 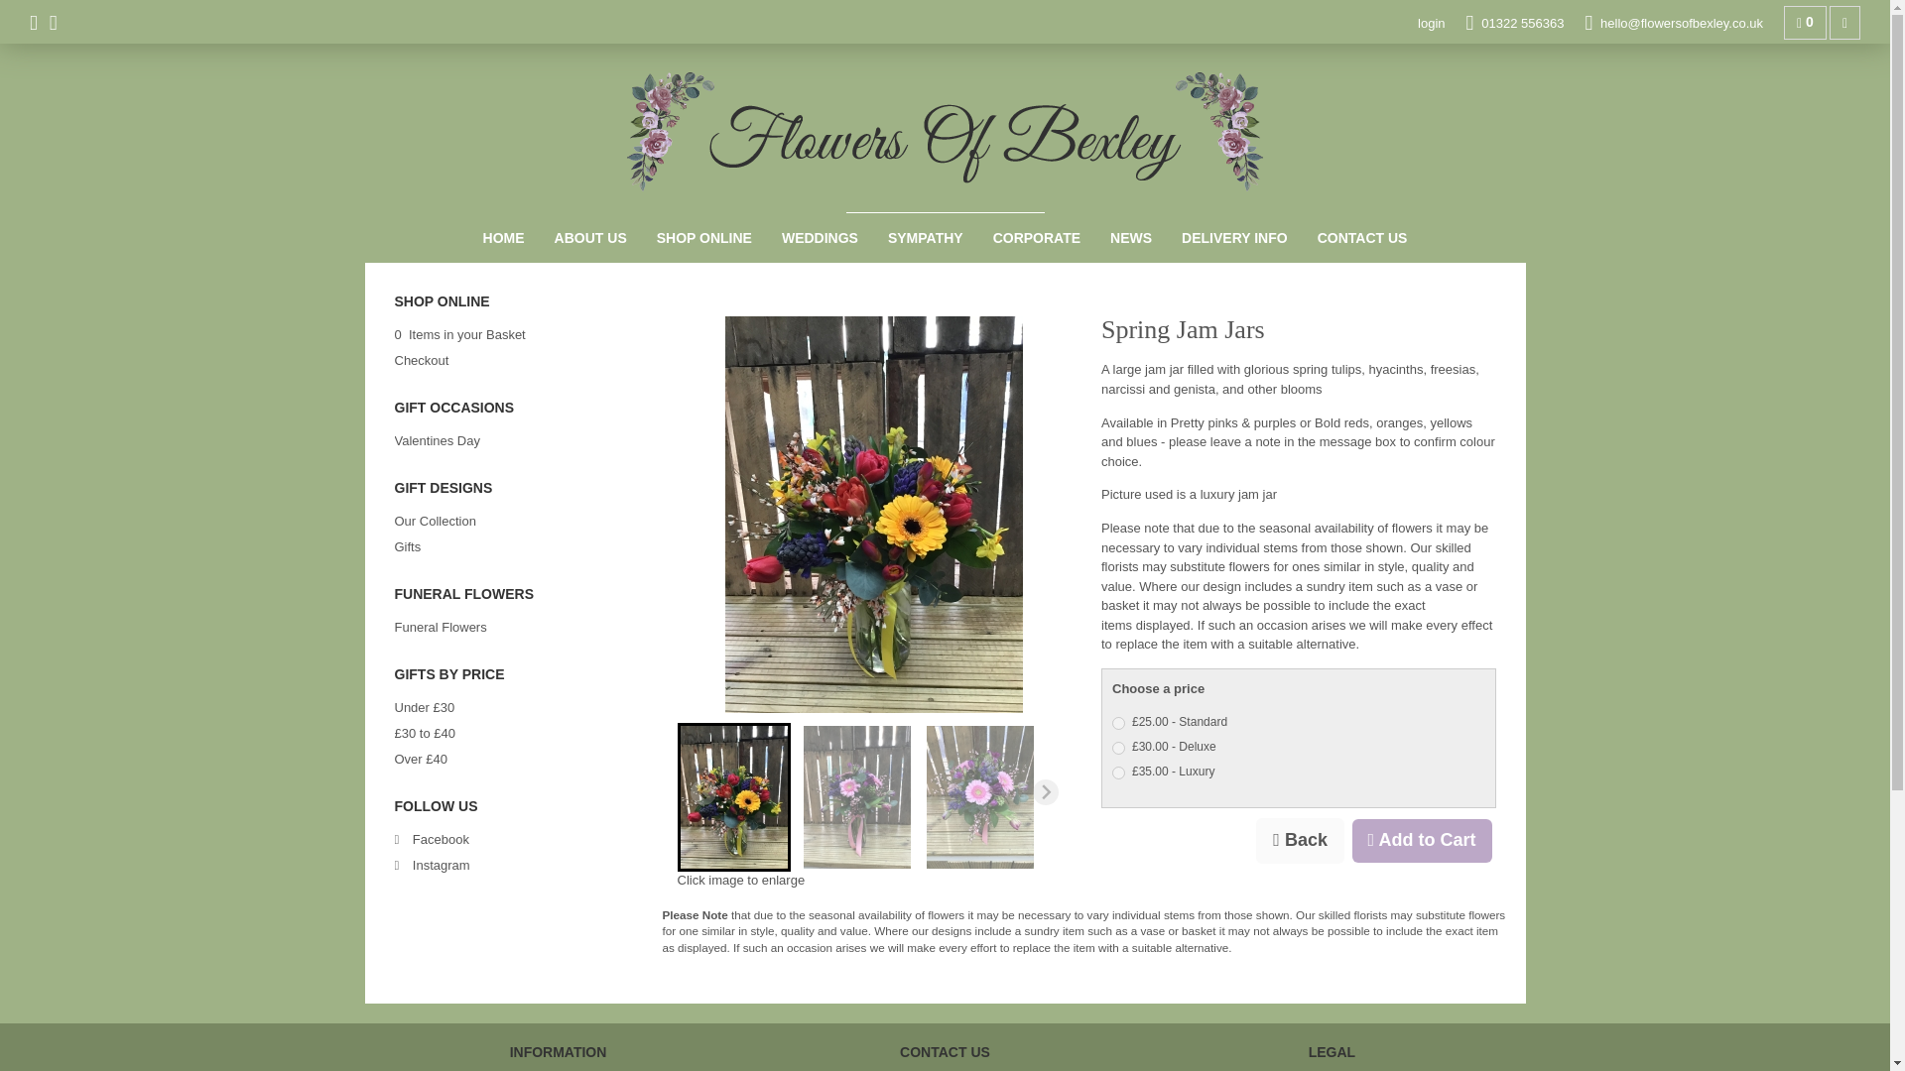 What do you see at coordinates (590, 237) in the screenshot?
I see `About Us` at bounding box center [590, 237].